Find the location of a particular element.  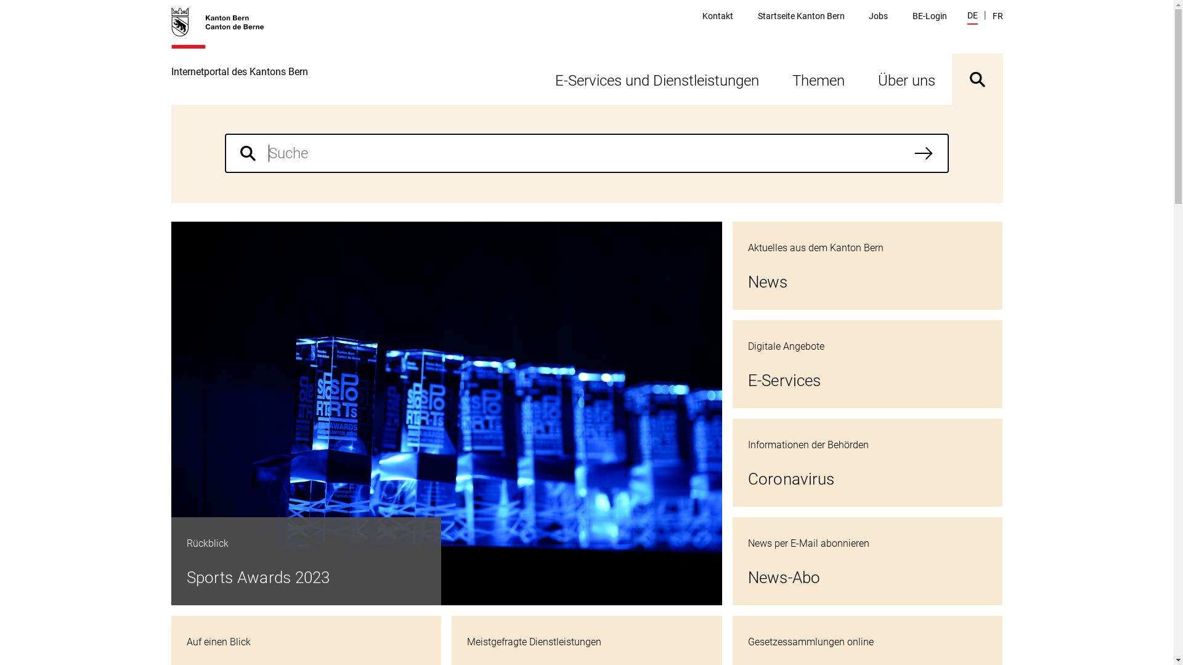

E-Services und Dienstleistungen is located at coordinates (657, 79).